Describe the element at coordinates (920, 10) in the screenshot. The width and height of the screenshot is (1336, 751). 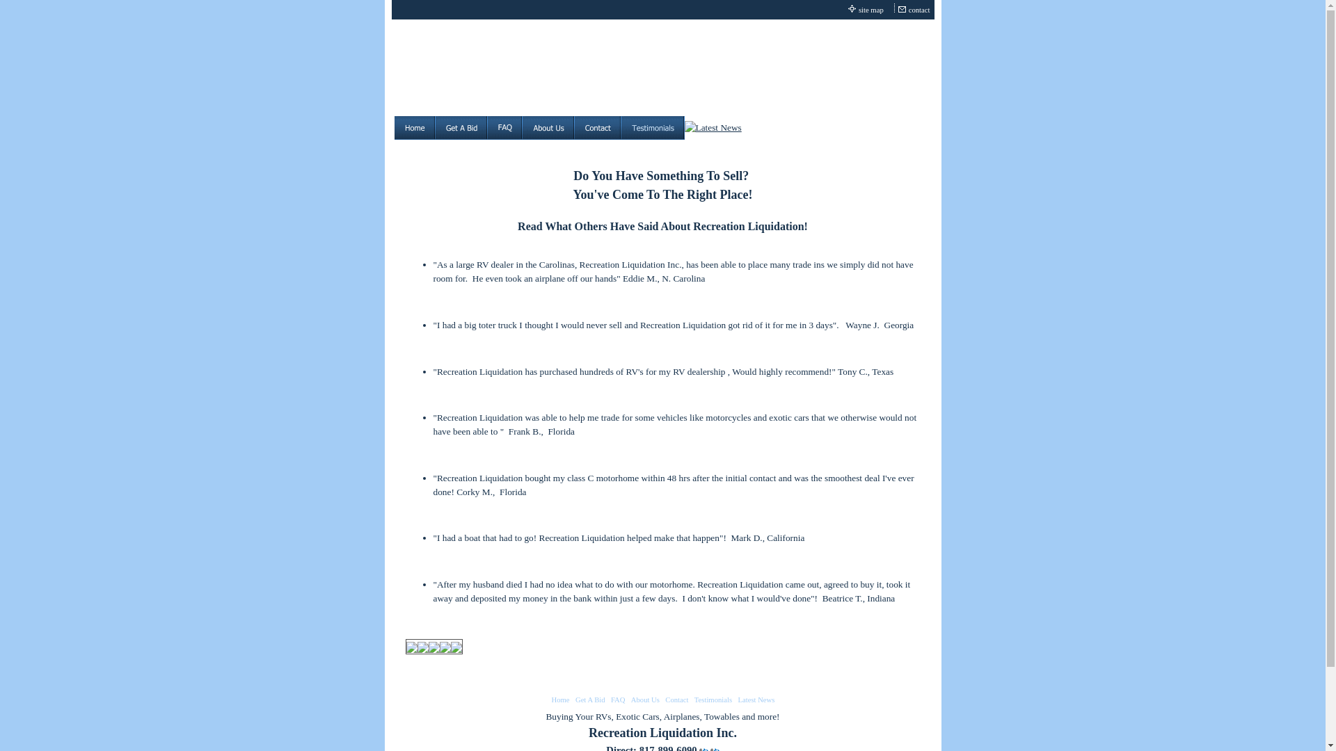
I see `contact` at that location.